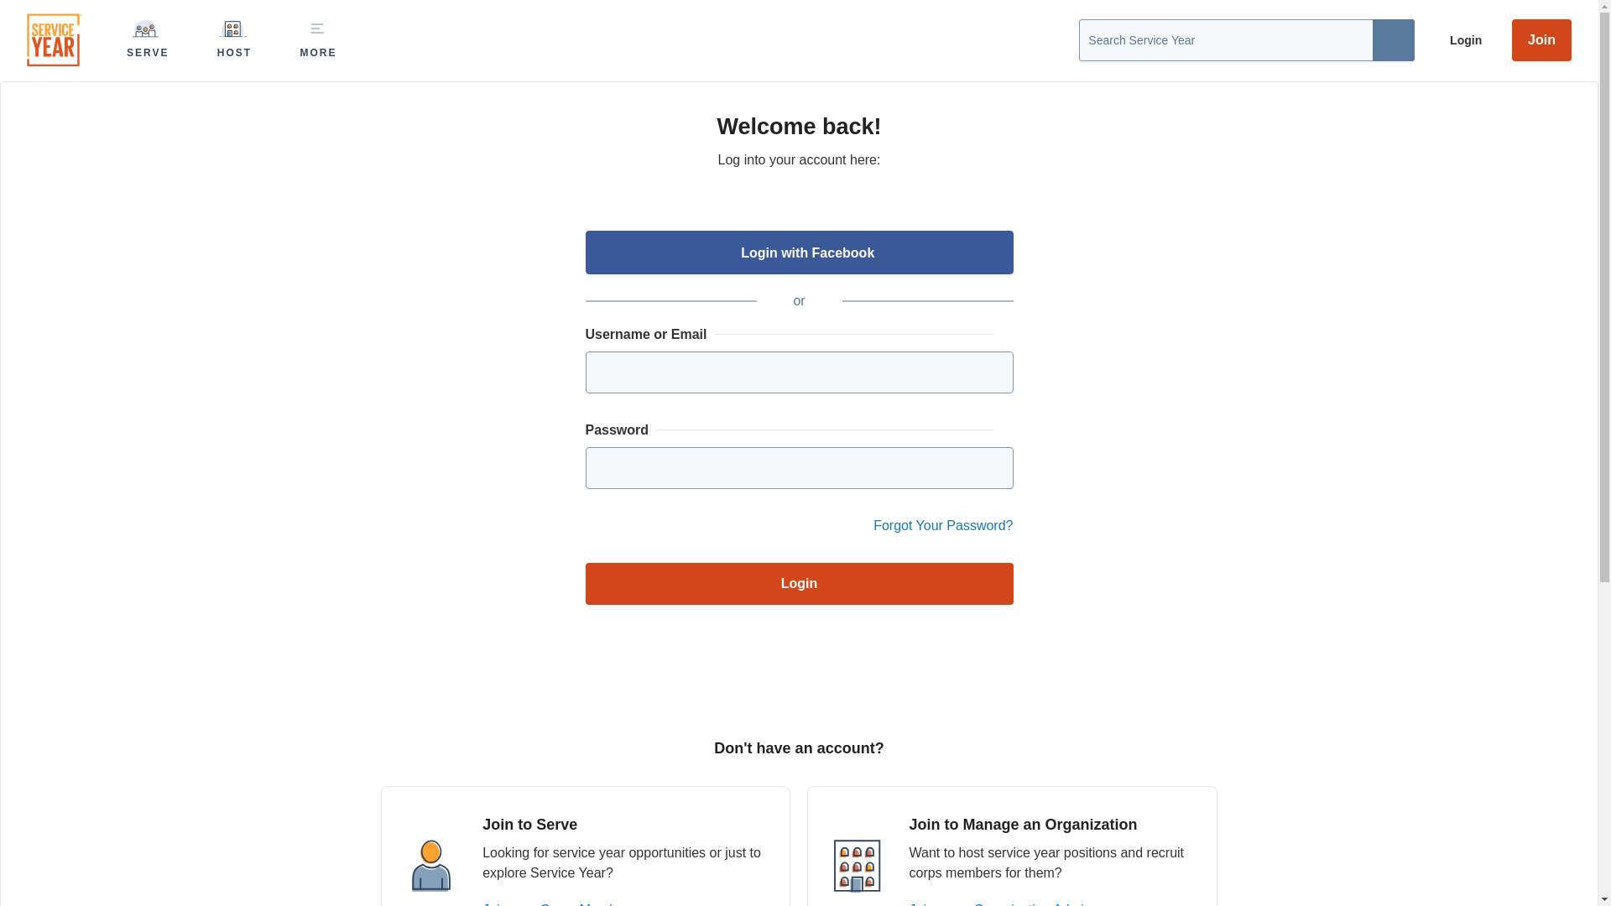 This screenshot has width=1611, height=906. I want to click on Search, so click(1393, 40).